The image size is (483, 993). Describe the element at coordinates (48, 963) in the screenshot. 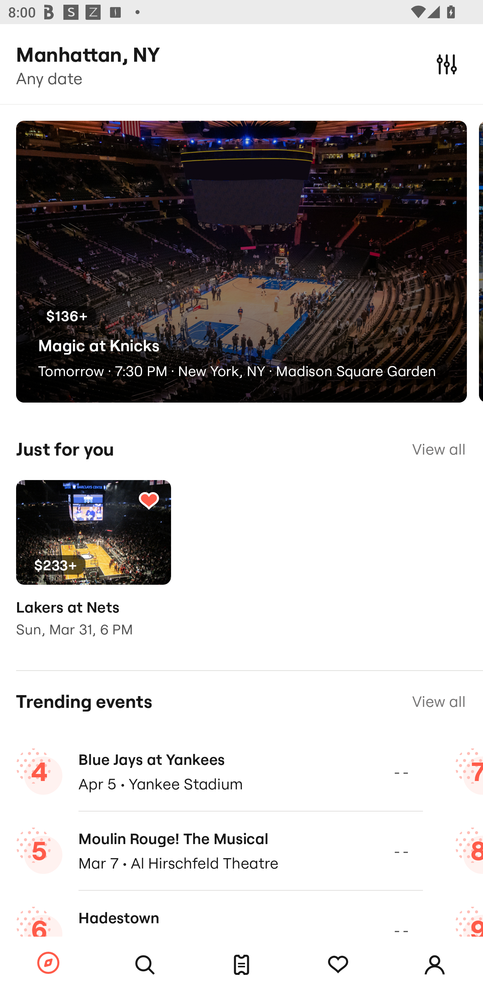

I see `Browse` at that location.